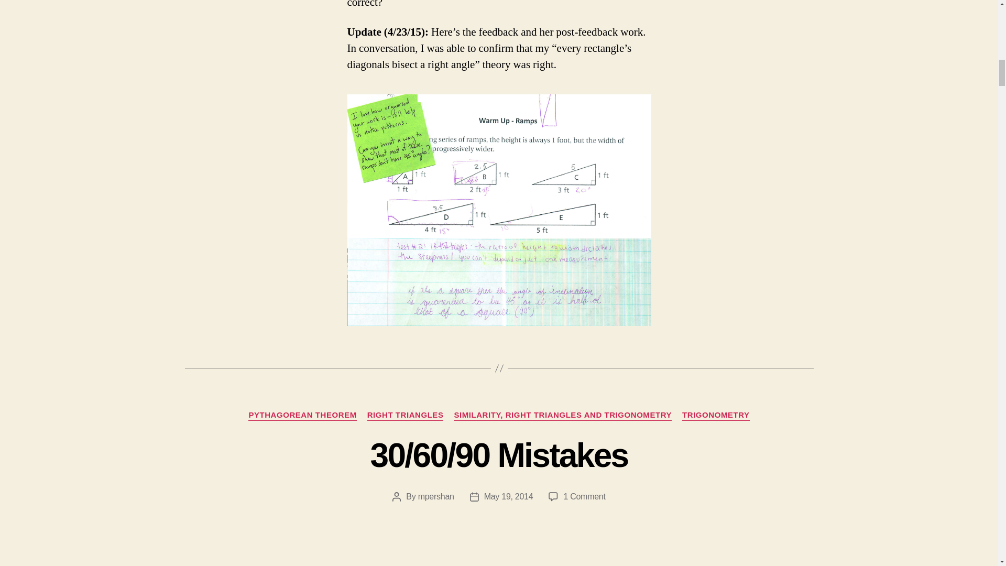 The height and width of the screenshot is (566, 1006). Describe the element at coordinates (563, 416) in the screenshot. I see `SIMILARITY, RIGHT TRIANGLES AND TRIGONOMETRY` at that location.